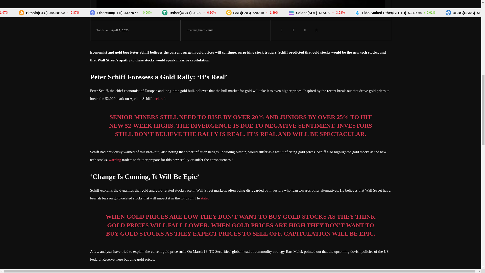 Image resolution: width=485 pixels, height=273 pixels. Describe the element at coordinates (294, 30) in the screenshot. I see `Twitter` at that location.